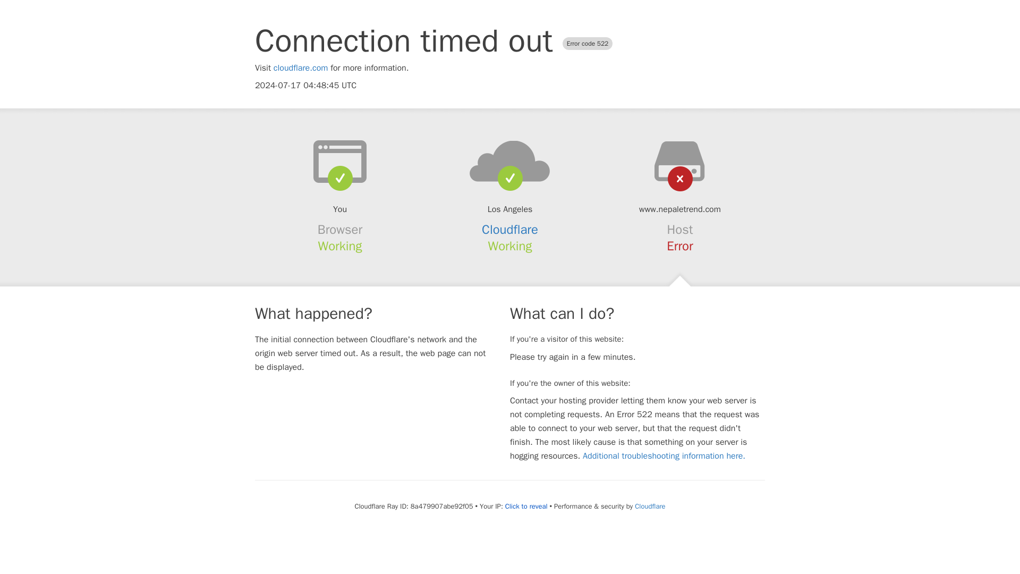  Describe the element at coordinates (526, 506) in the screenshot. I see `Click to reveal` at that location.